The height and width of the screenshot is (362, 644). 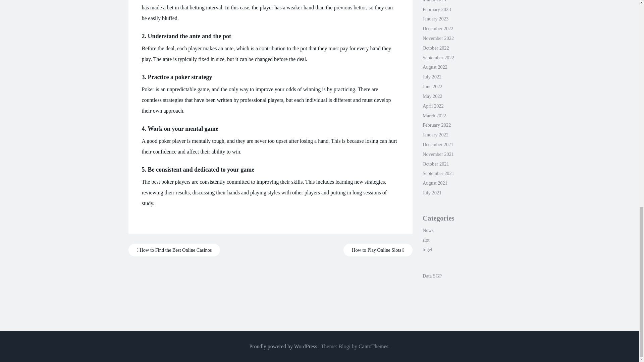 I want to click on March 2023, so click(x=434, y=1).